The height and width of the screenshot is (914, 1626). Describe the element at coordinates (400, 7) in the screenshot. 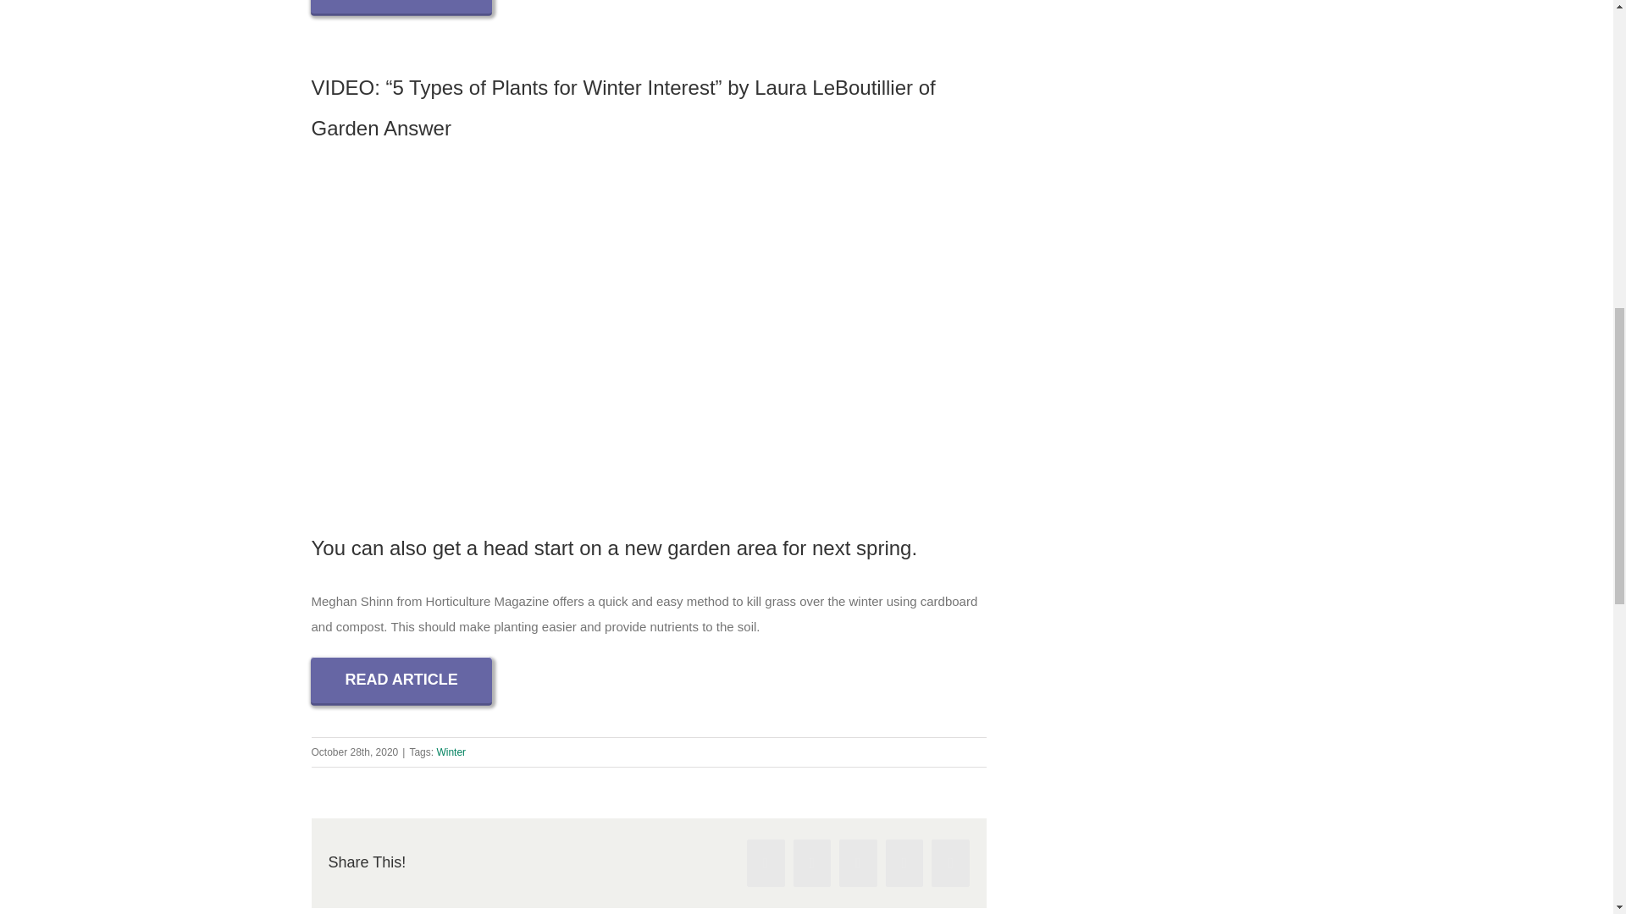

I see `READ ARTICLE` at that location.